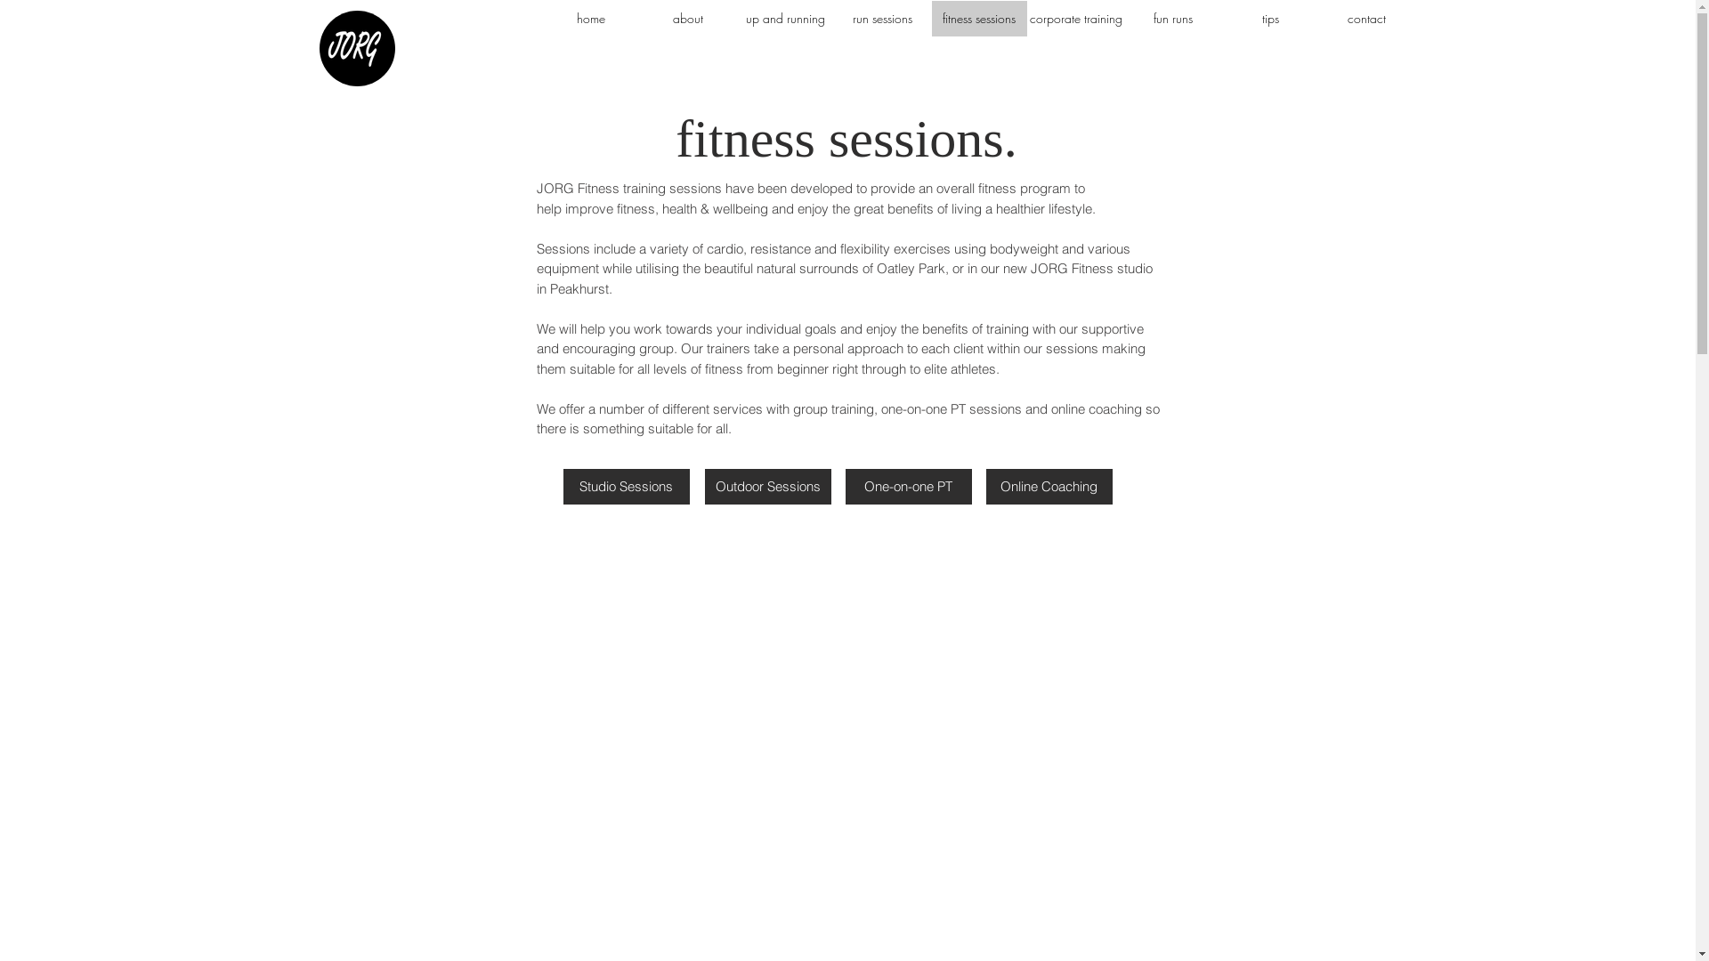  What do you see at coordinates (626, 486) in the screenshot?
I see `Studio Sessions` at bounding box center [626, 486].